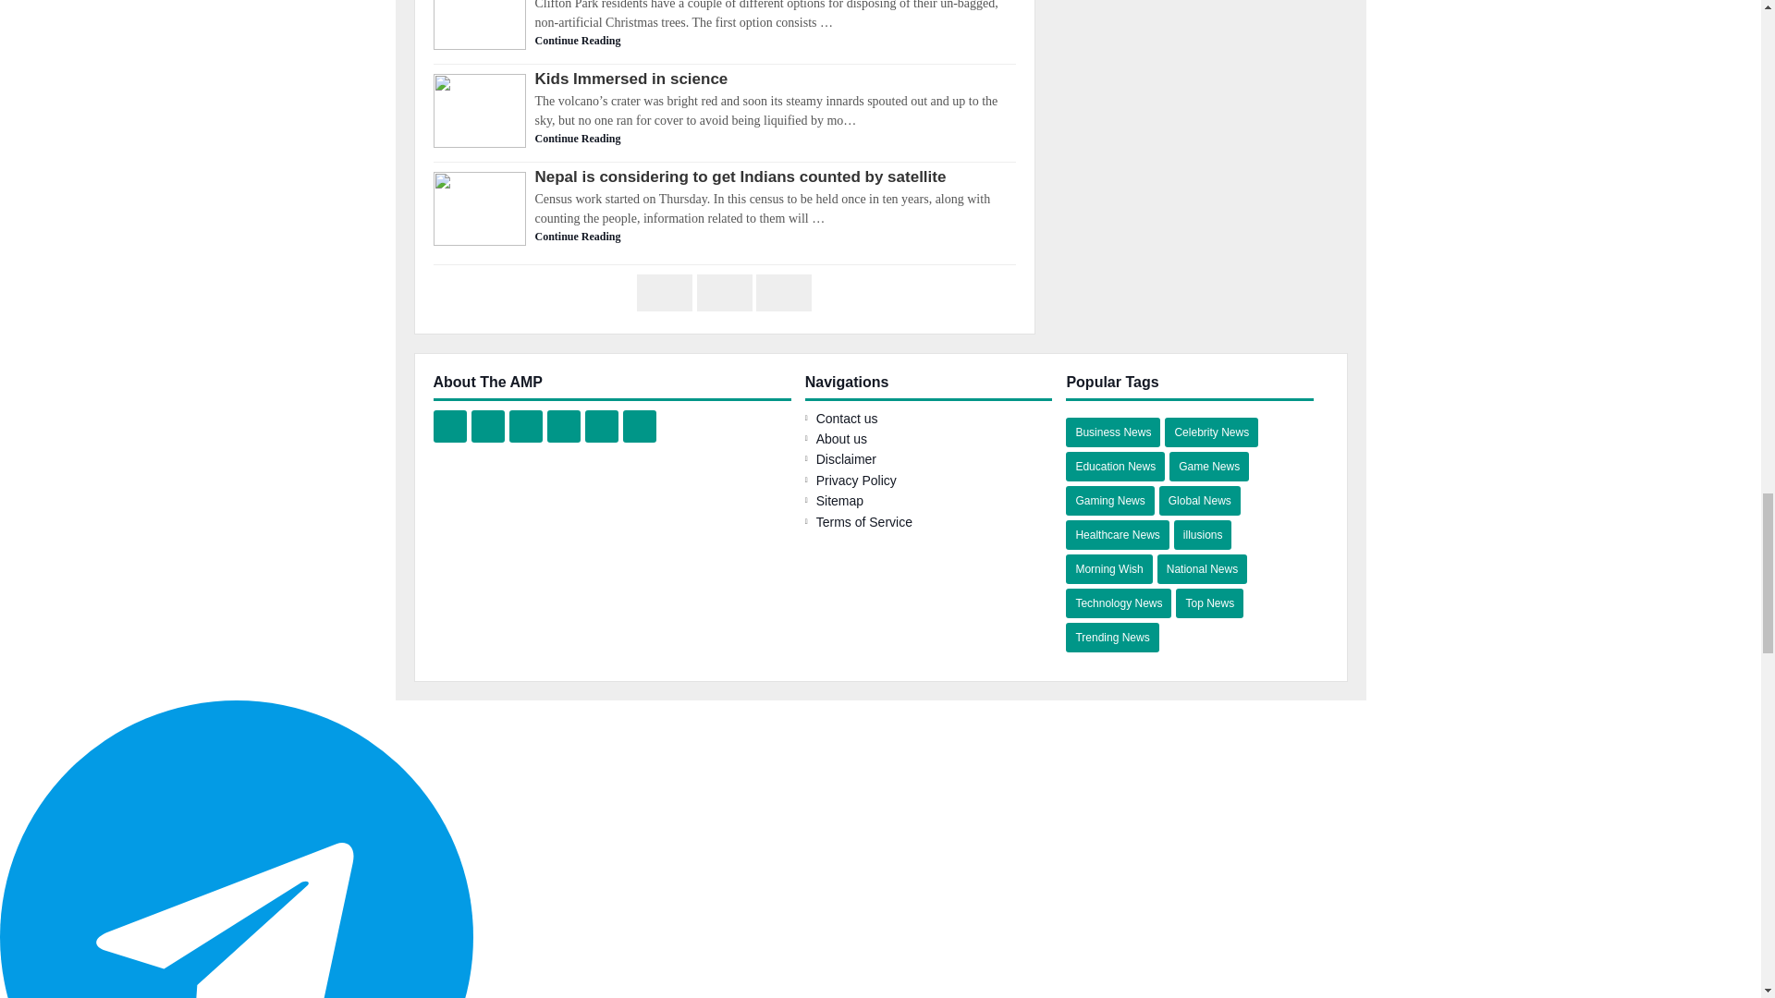 This screenshot has width=1775, height=998. I want to click on Kids Immersed in science, so click(724, 78).